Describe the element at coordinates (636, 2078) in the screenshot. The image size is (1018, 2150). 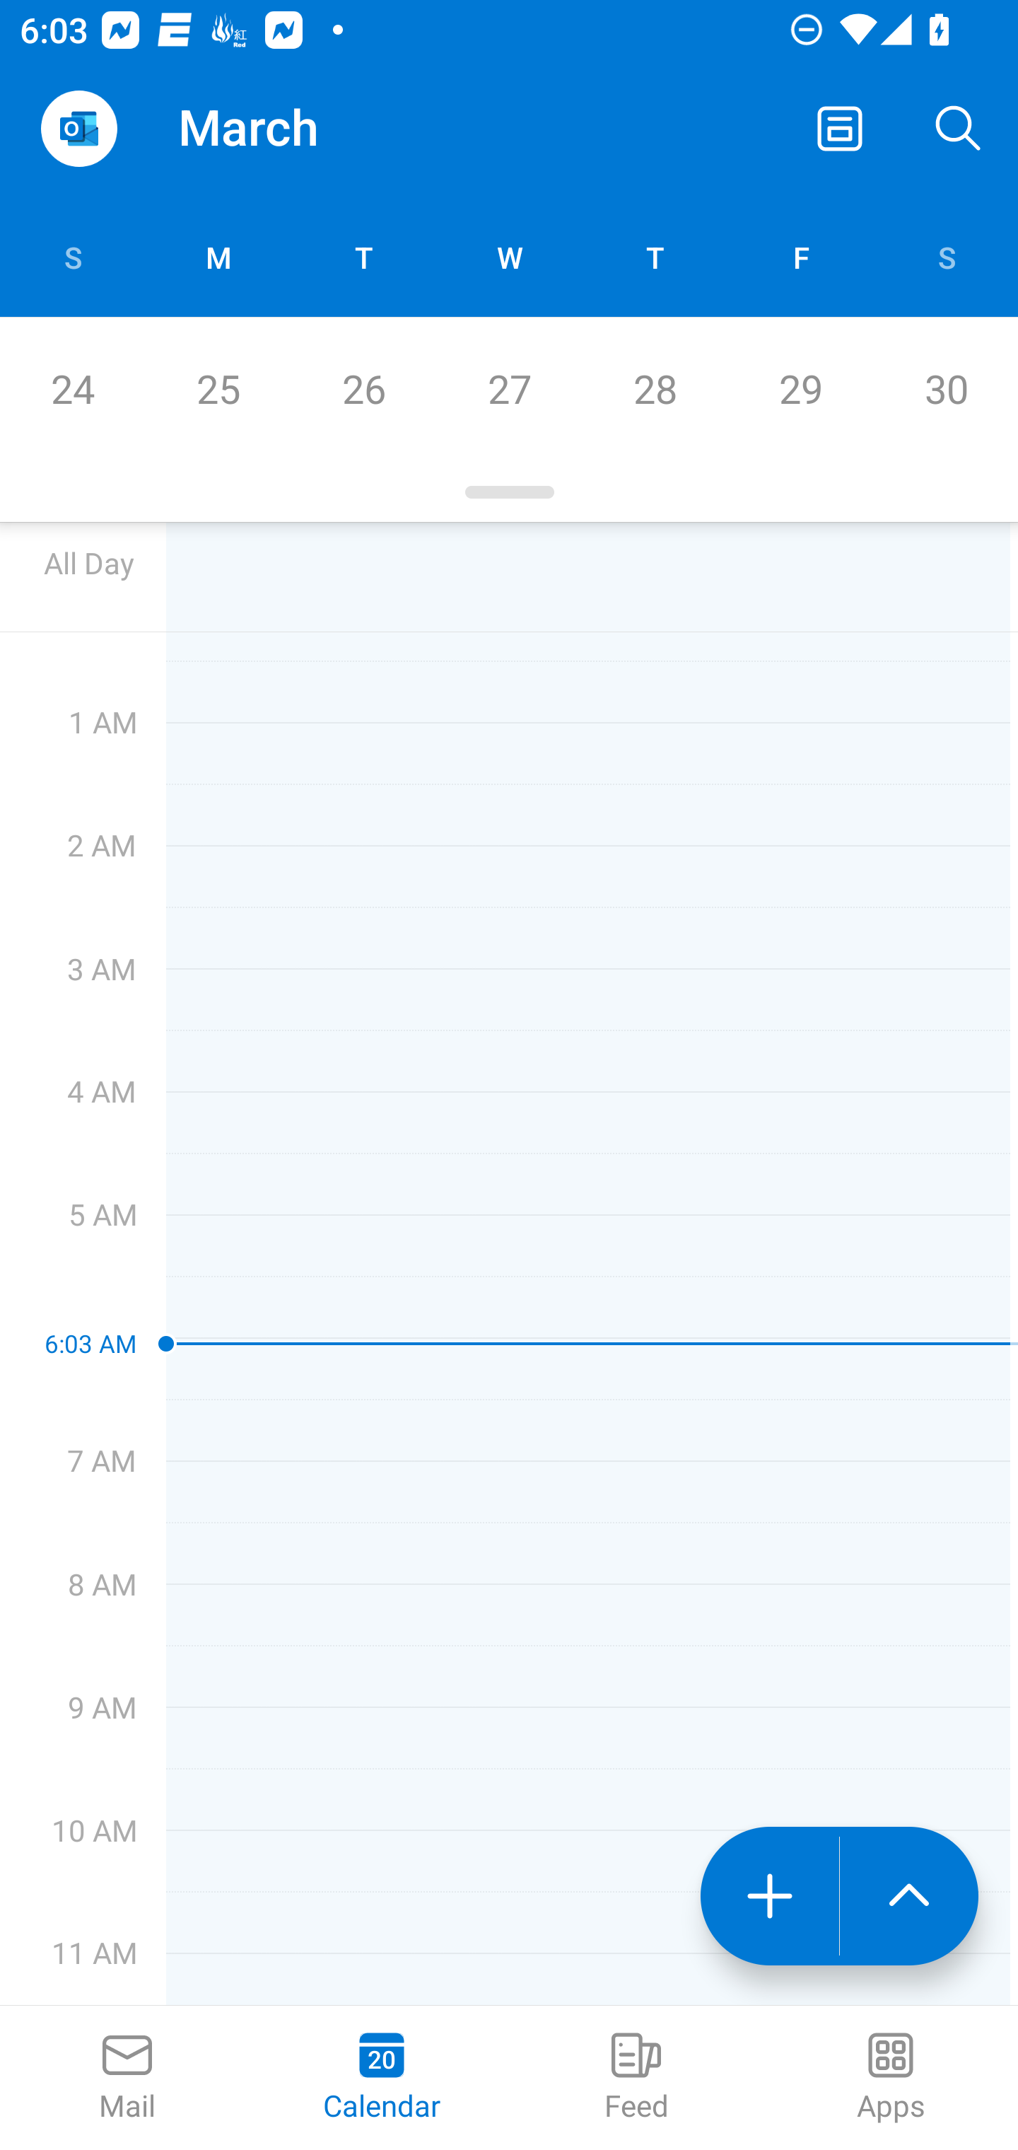
I see `Feed` at that location.